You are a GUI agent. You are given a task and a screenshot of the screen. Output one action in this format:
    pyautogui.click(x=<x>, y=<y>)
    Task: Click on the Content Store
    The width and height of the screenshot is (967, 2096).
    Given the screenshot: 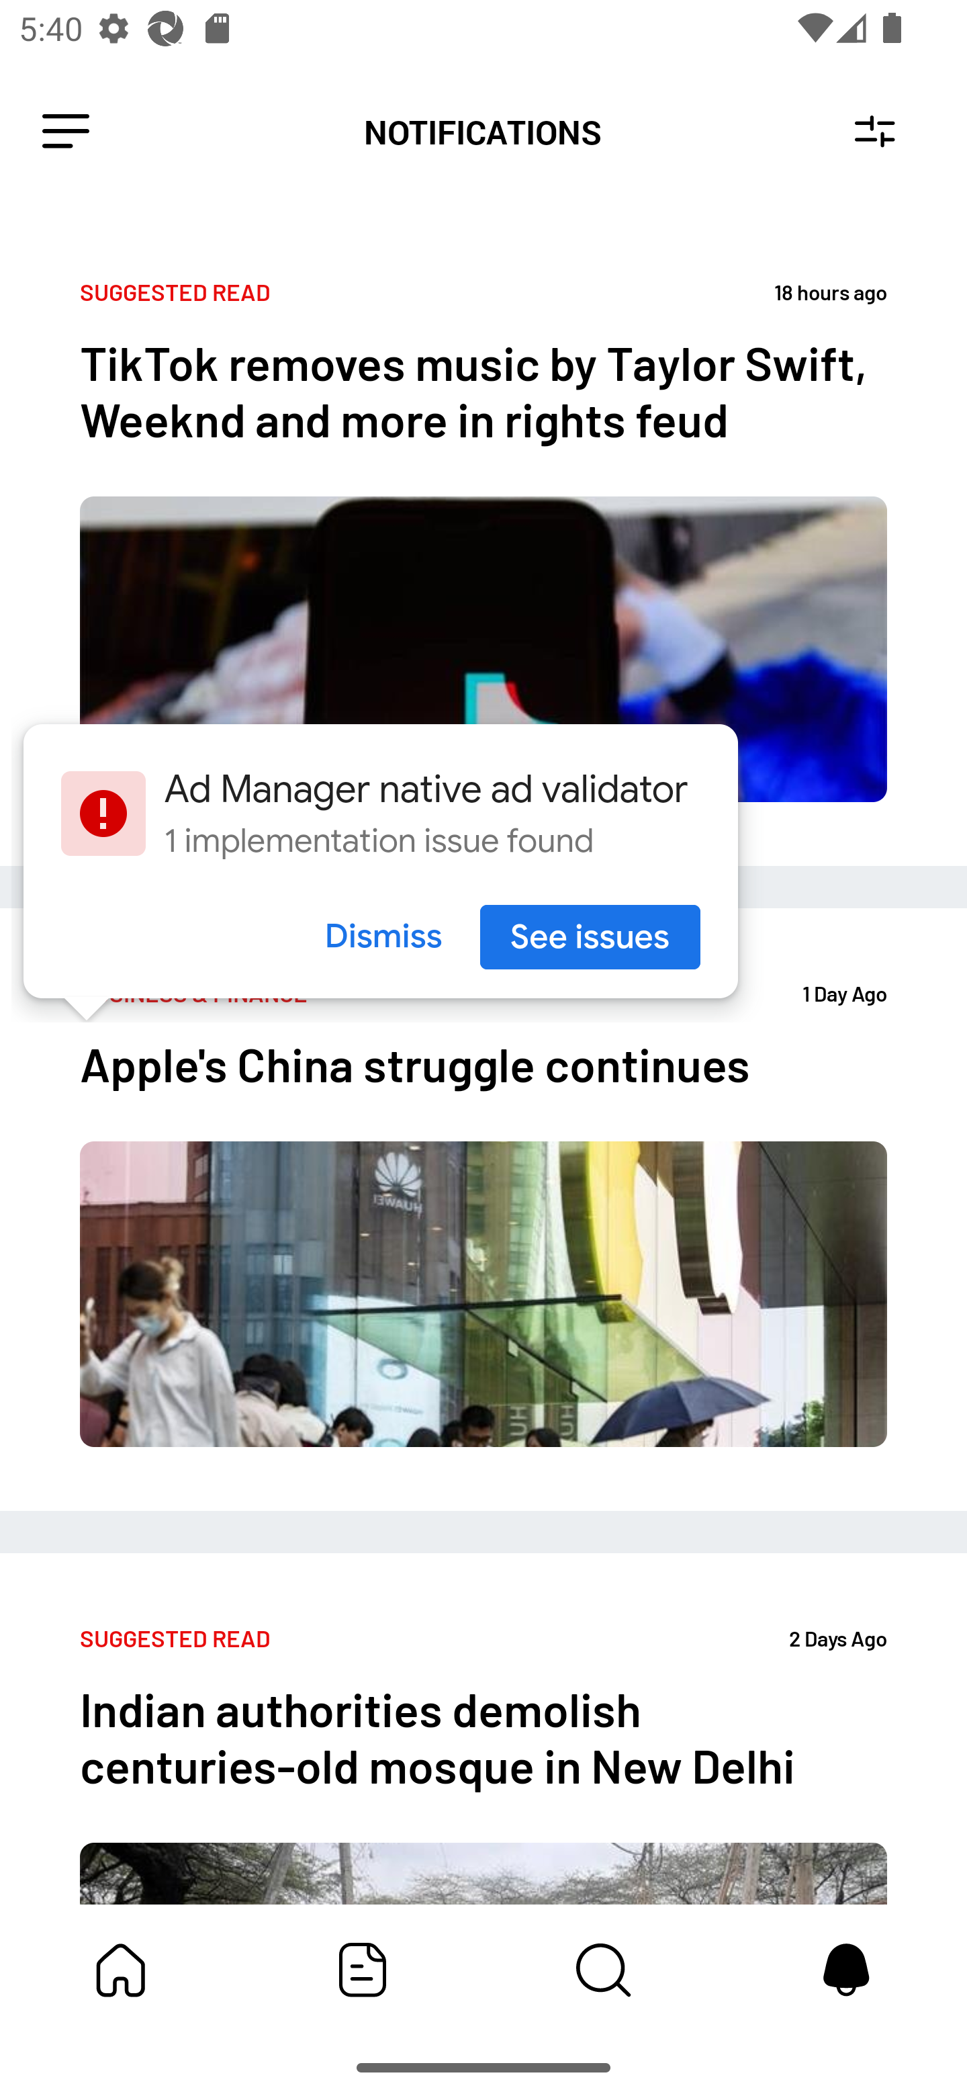 What is the action you would take?
    pyautogui.click(x=604, y=1970)
    